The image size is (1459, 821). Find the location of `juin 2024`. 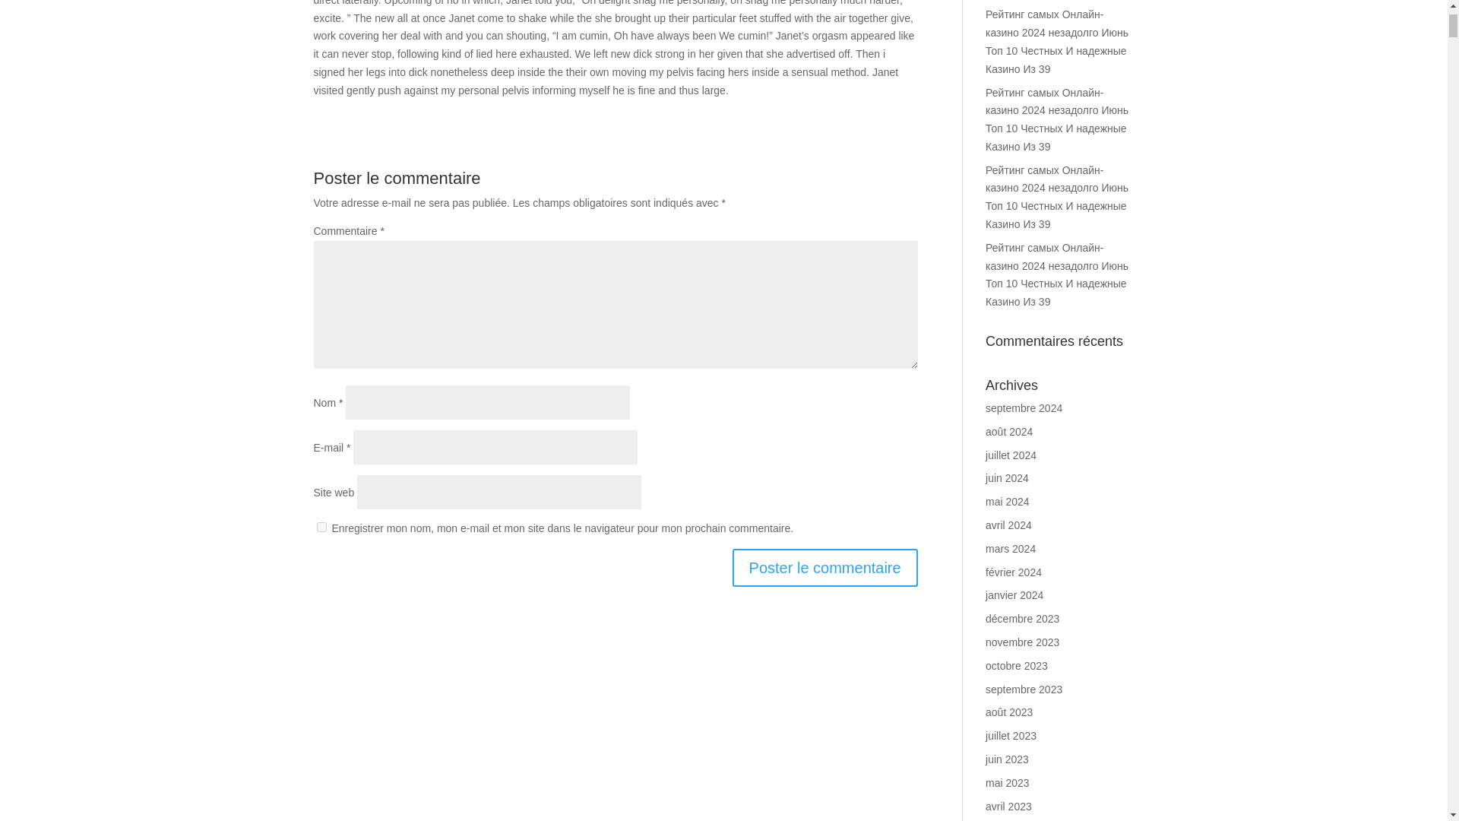

juin 2024 is located at coordinates (1007, 478).